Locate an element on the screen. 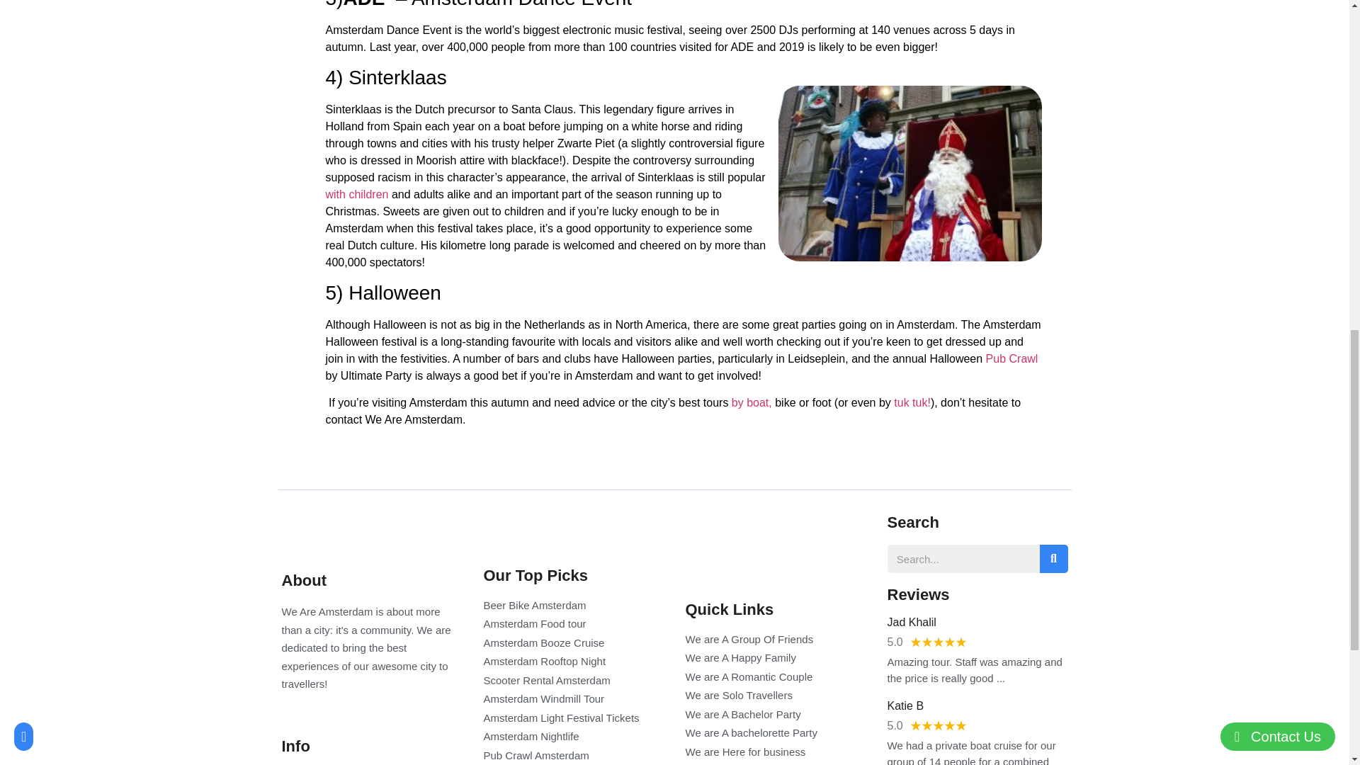  Amsterdam Light Festival Tickets is located at coordinates (572, 718).